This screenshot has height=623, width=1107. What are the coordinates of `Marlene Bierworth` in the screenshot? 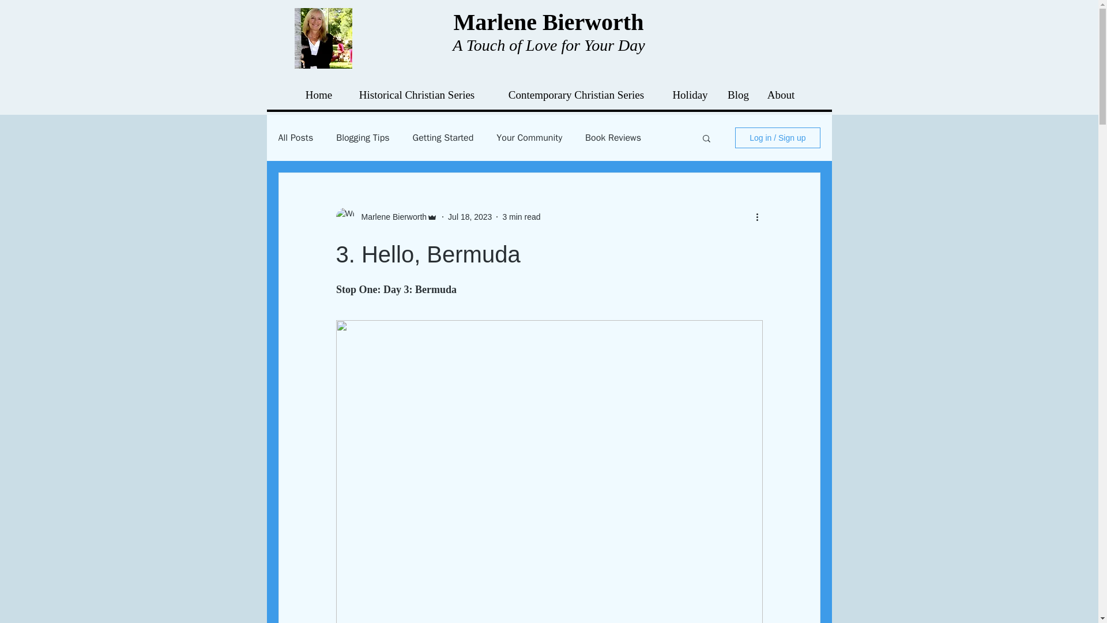 It's located at (390, 217).